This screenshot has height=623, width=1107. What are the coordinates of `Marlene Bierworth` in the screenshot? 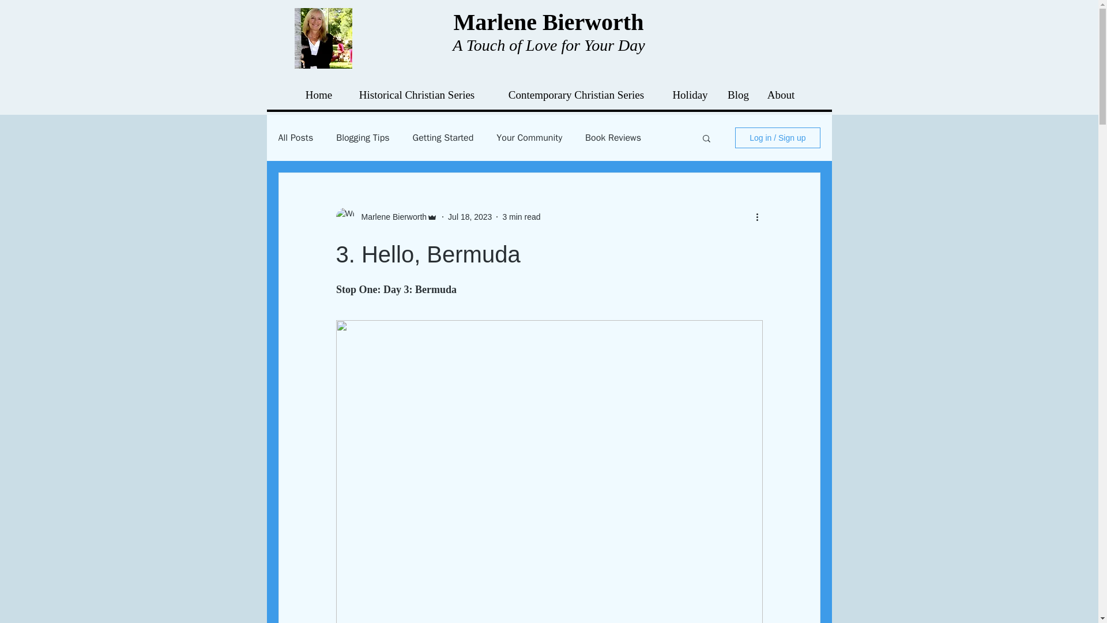 It's located at (390, 217).